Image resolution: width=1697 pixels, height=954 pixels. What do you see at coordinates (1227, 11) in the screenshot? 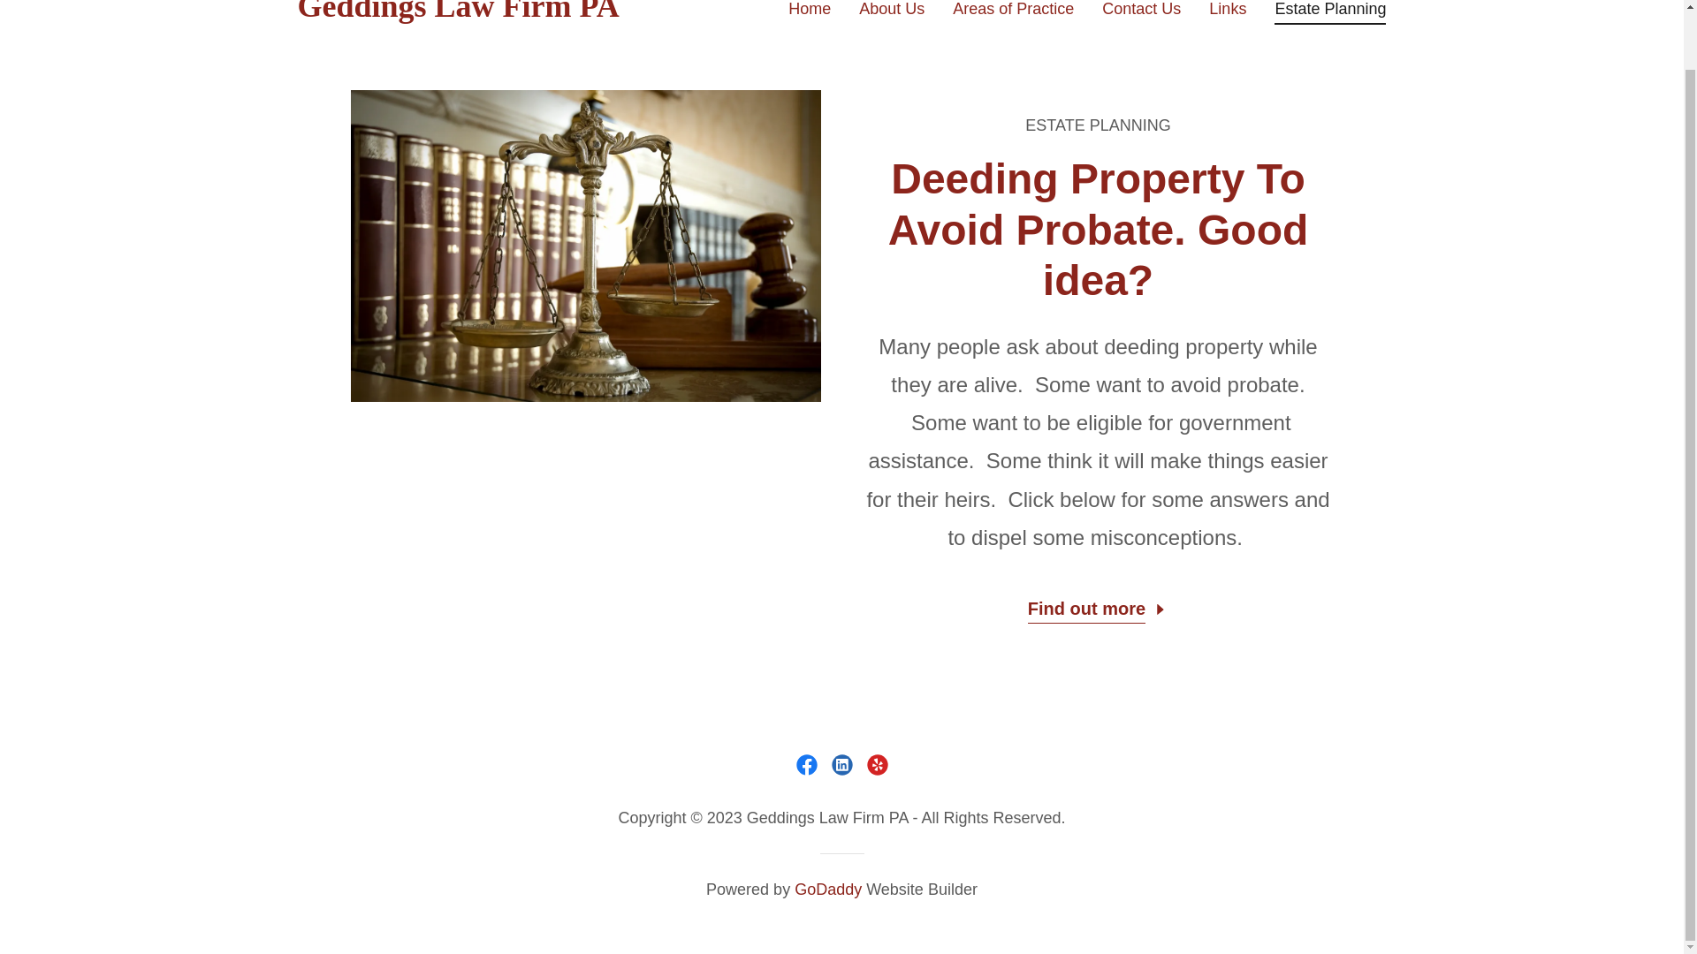
I see `Links` at bounding box center [1227, 11].